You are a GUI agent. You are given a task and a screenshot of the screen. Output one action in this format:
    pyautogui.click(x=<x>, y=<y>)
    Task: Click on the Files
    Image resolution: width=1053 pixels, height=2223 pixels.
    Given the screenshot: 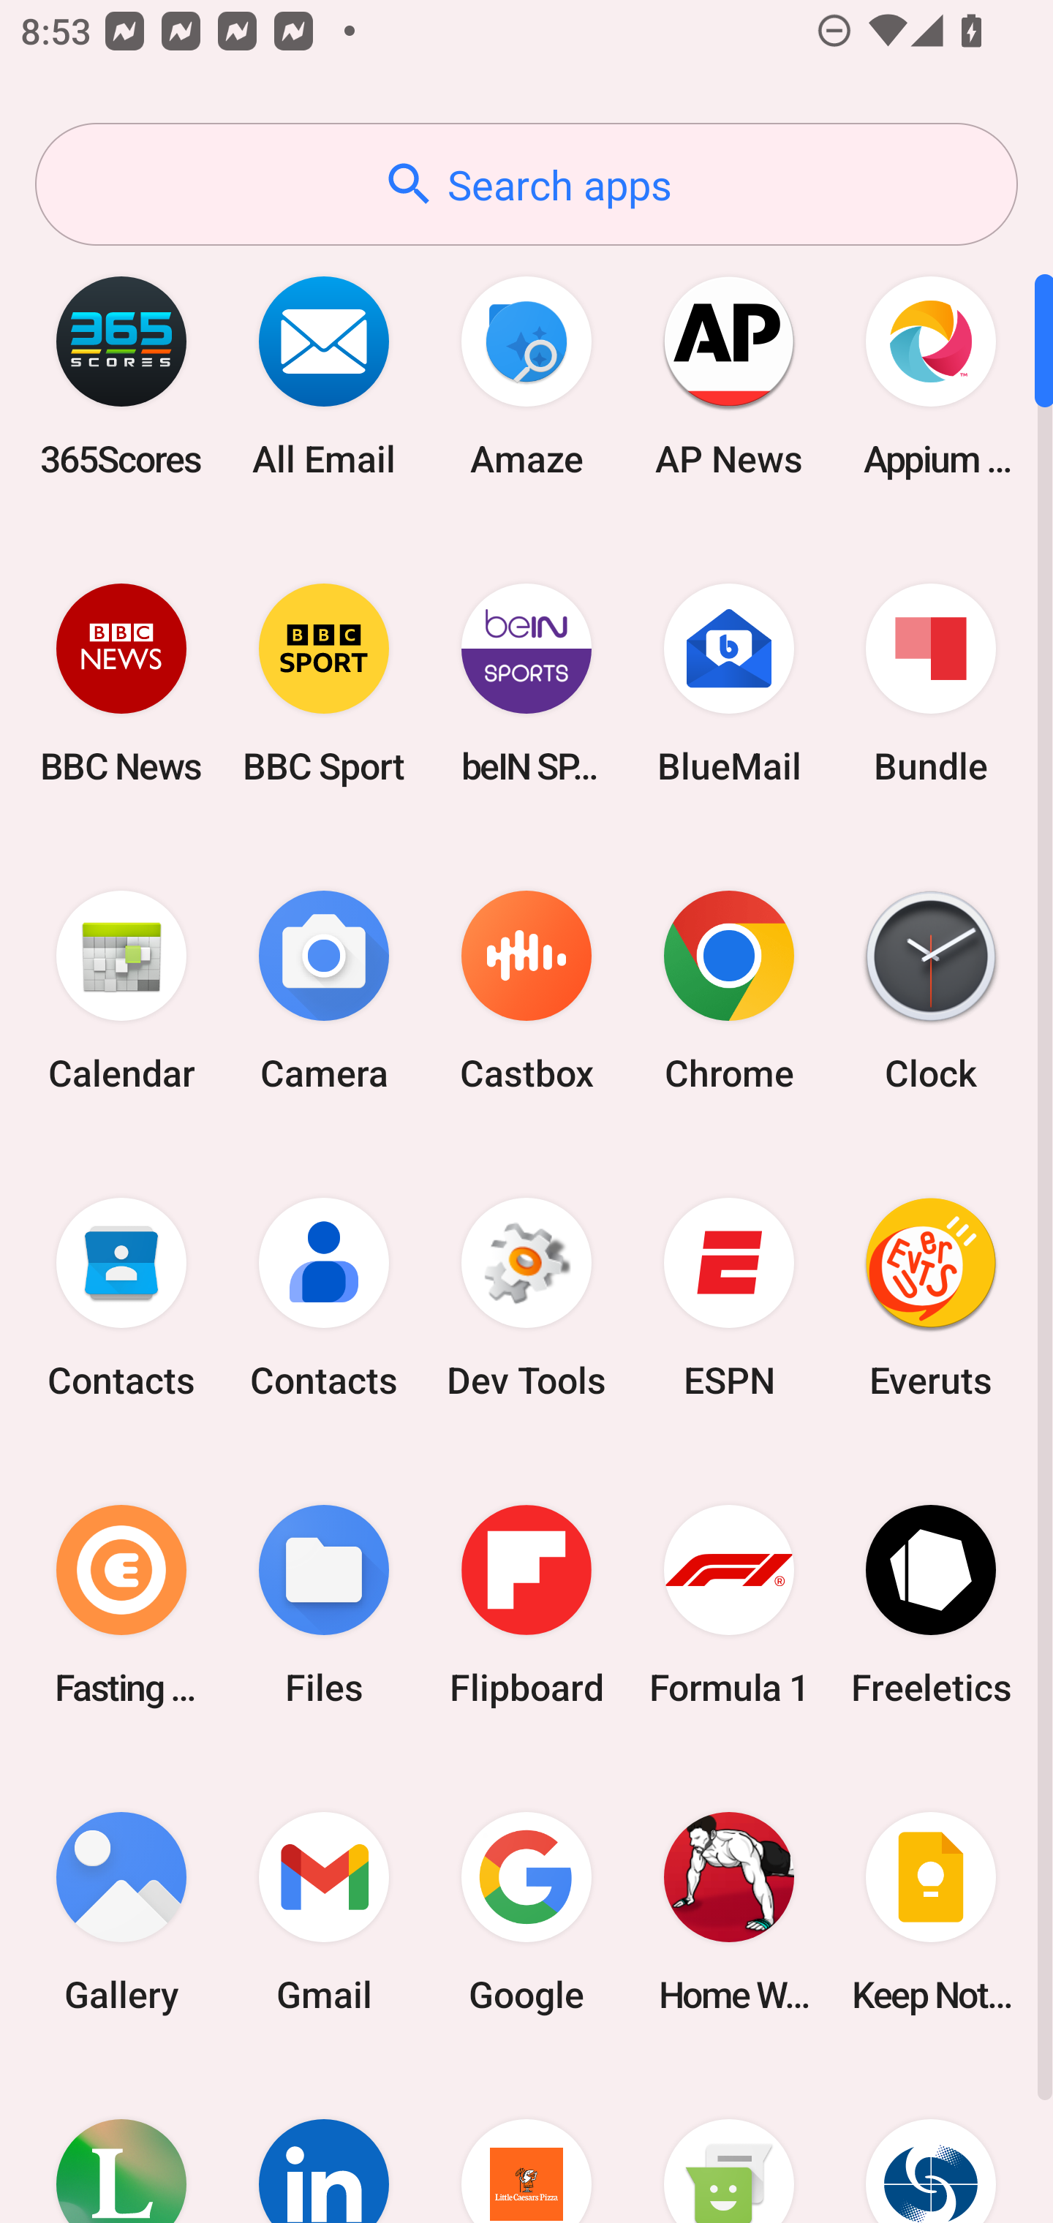 What is the action you would take?
    pyautogui.click(x=324, y=1604)
    